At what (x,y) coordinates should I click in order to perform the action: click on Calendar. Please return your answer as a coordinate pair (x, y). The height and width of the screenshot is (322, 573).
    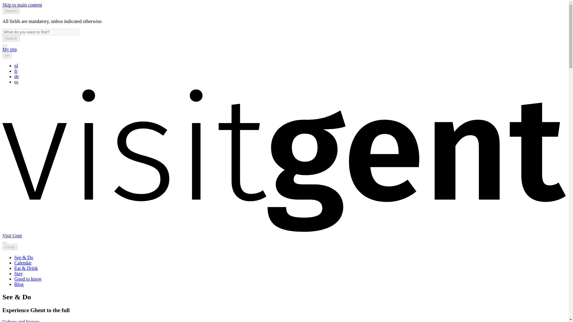
    Looking at the image, I should click on (23, 262).